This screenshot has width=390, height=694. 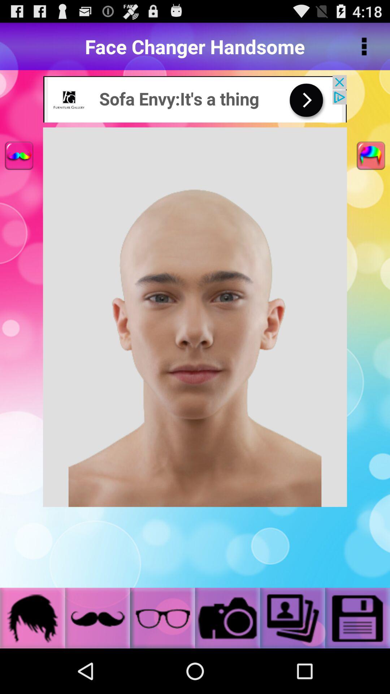 I want to click on camera, so click(x=227, y=618).